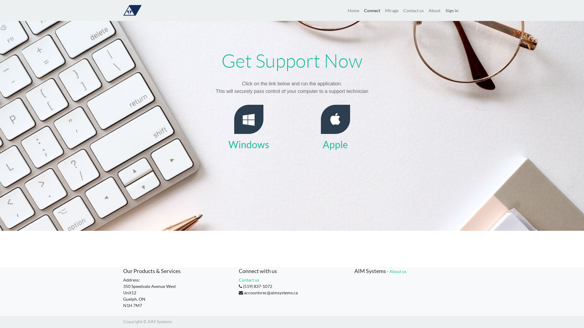 This screenshot has width=584, height=328. What do you see at coordinates (249, 280) in the screenshot?
I see `Contact us` at bounding box center [249, 280].